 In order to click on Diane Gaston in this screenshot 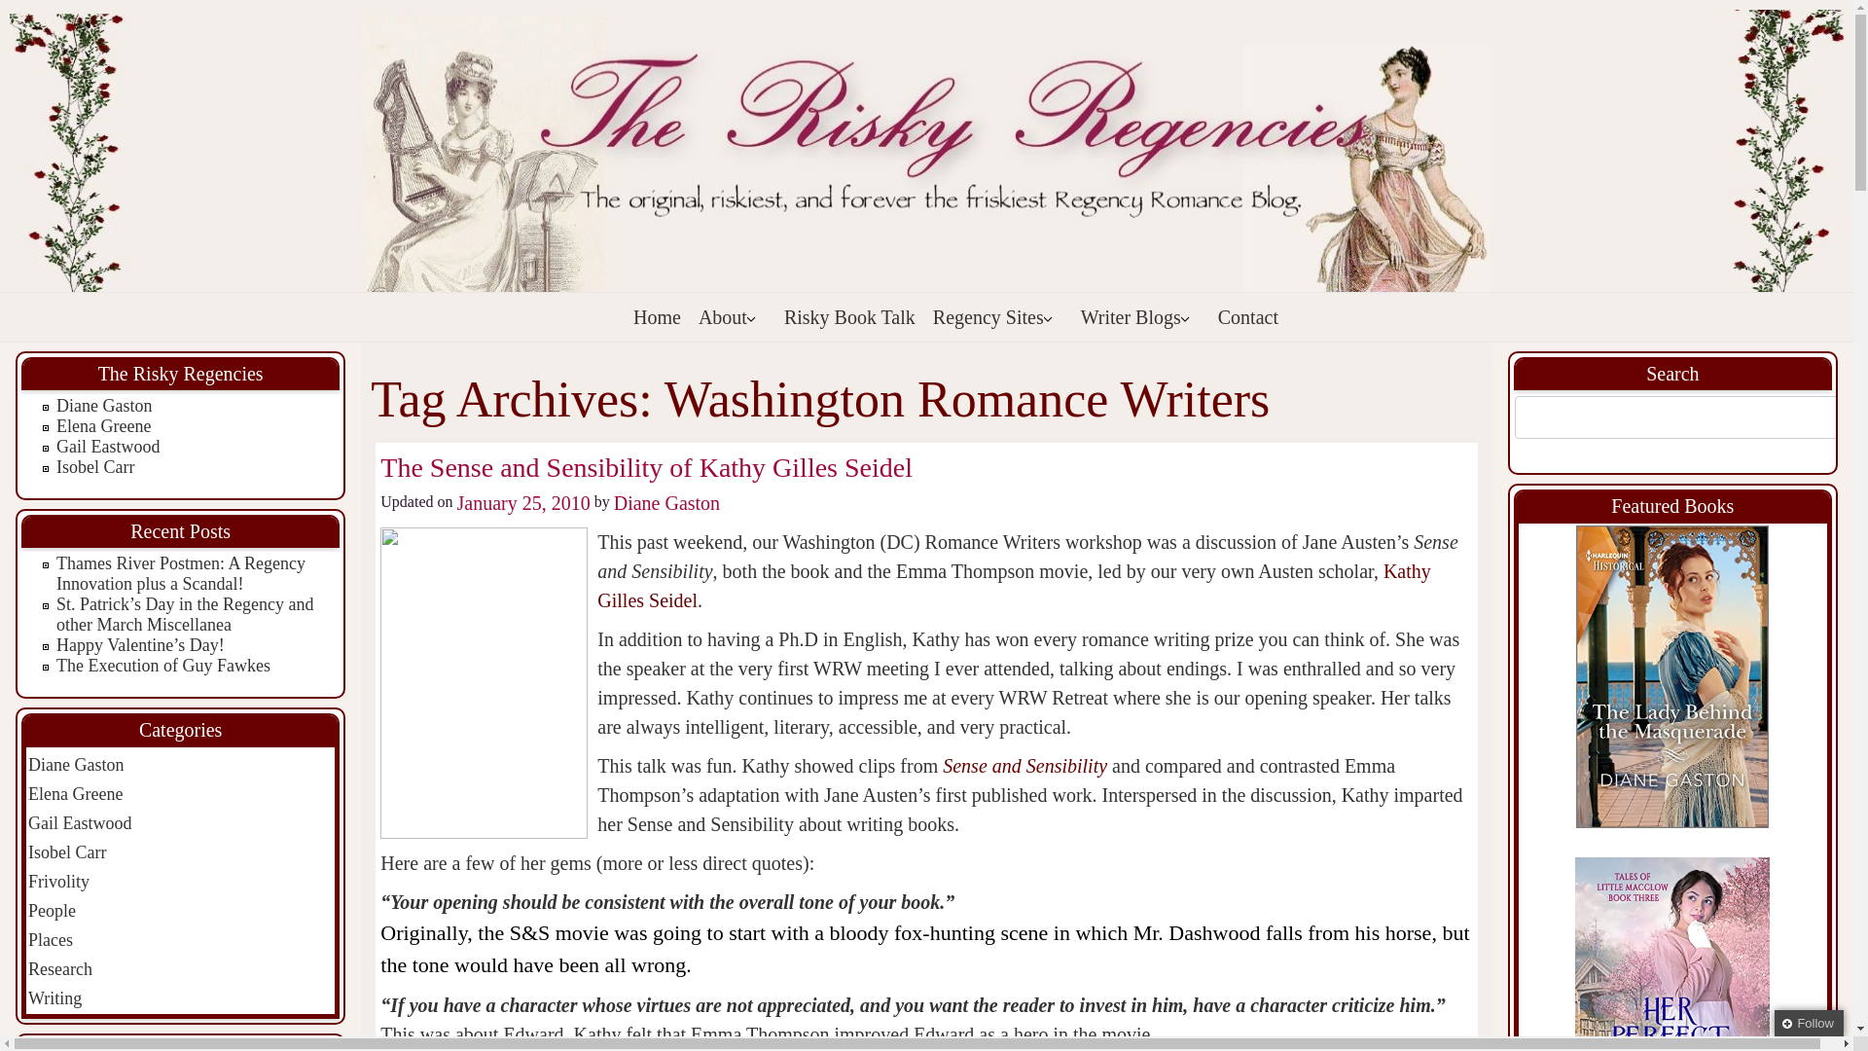, I will do `click(103, 405)`.